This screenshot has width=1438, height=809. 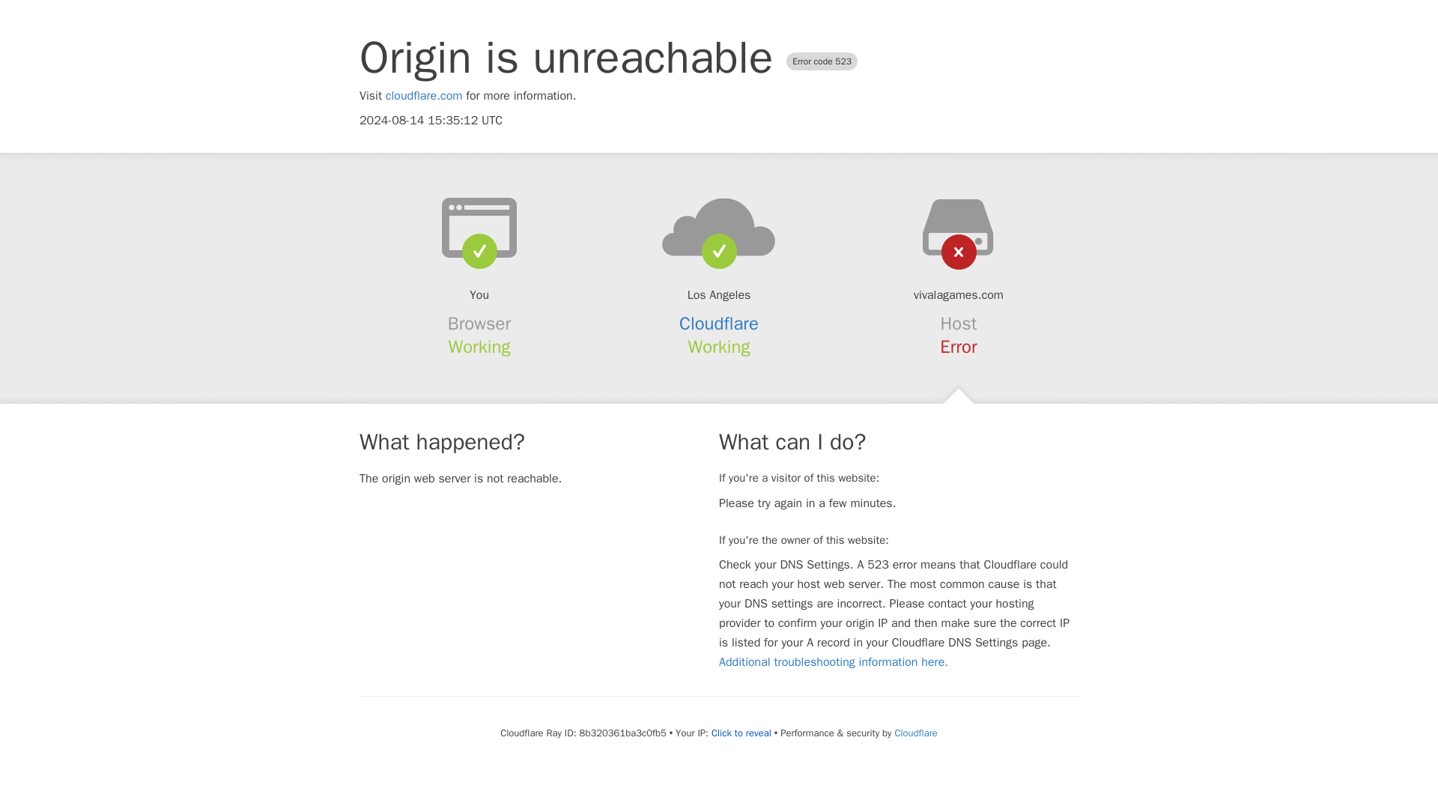 What do you see at coordinates (719, 324) in the screenshot?
I see `Cloudflare` at bounding box center [719, 324].